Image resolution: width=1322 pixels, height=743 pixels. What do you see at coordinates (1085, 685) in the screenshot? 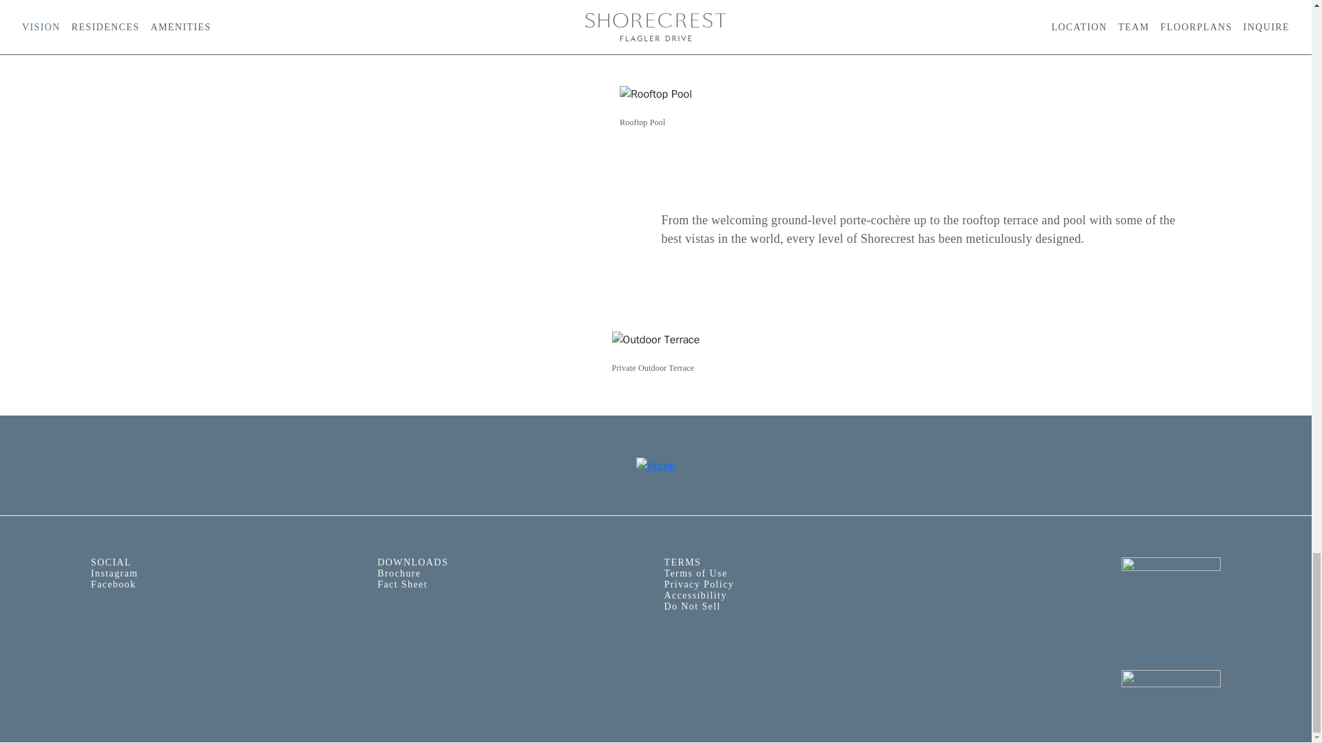
I see `Accessibility Compliance` at bounding box center [1085, 685].